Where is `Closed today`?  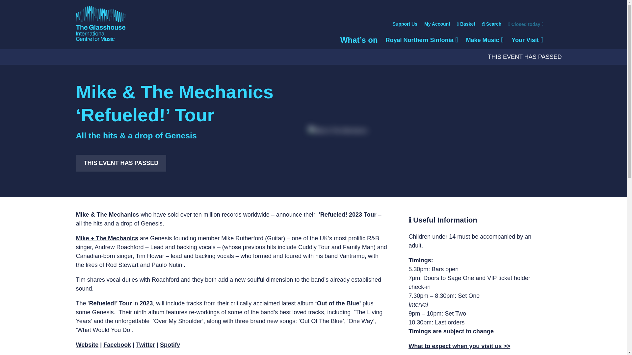 Closed today is located at coordinates (405, 24).